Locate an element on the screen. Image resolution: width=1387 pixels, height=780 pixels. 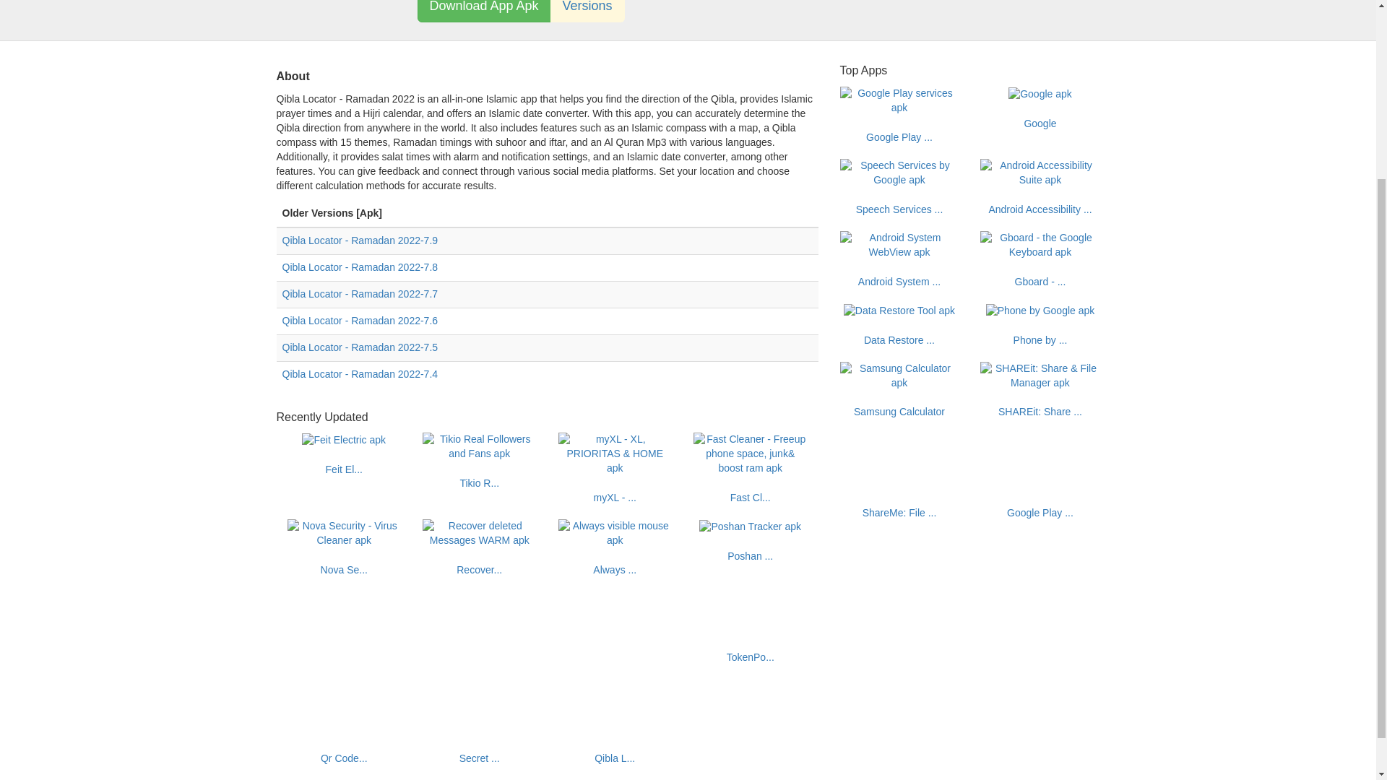
Download App Apk is located at coordinates (484, 12).